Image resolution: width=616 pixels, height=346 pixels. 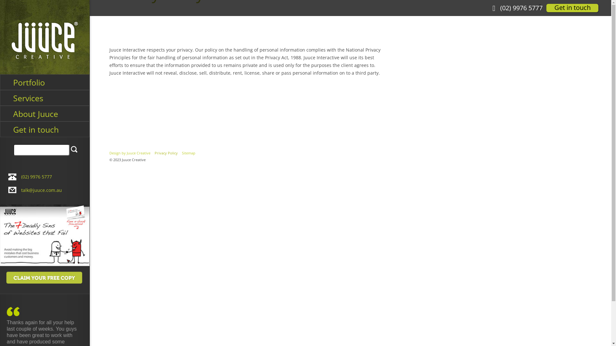 What do you see at coordinates (130, 153) in the screenshot?
I see `Design by Juuce Creative` at bounding box center [130, 153].